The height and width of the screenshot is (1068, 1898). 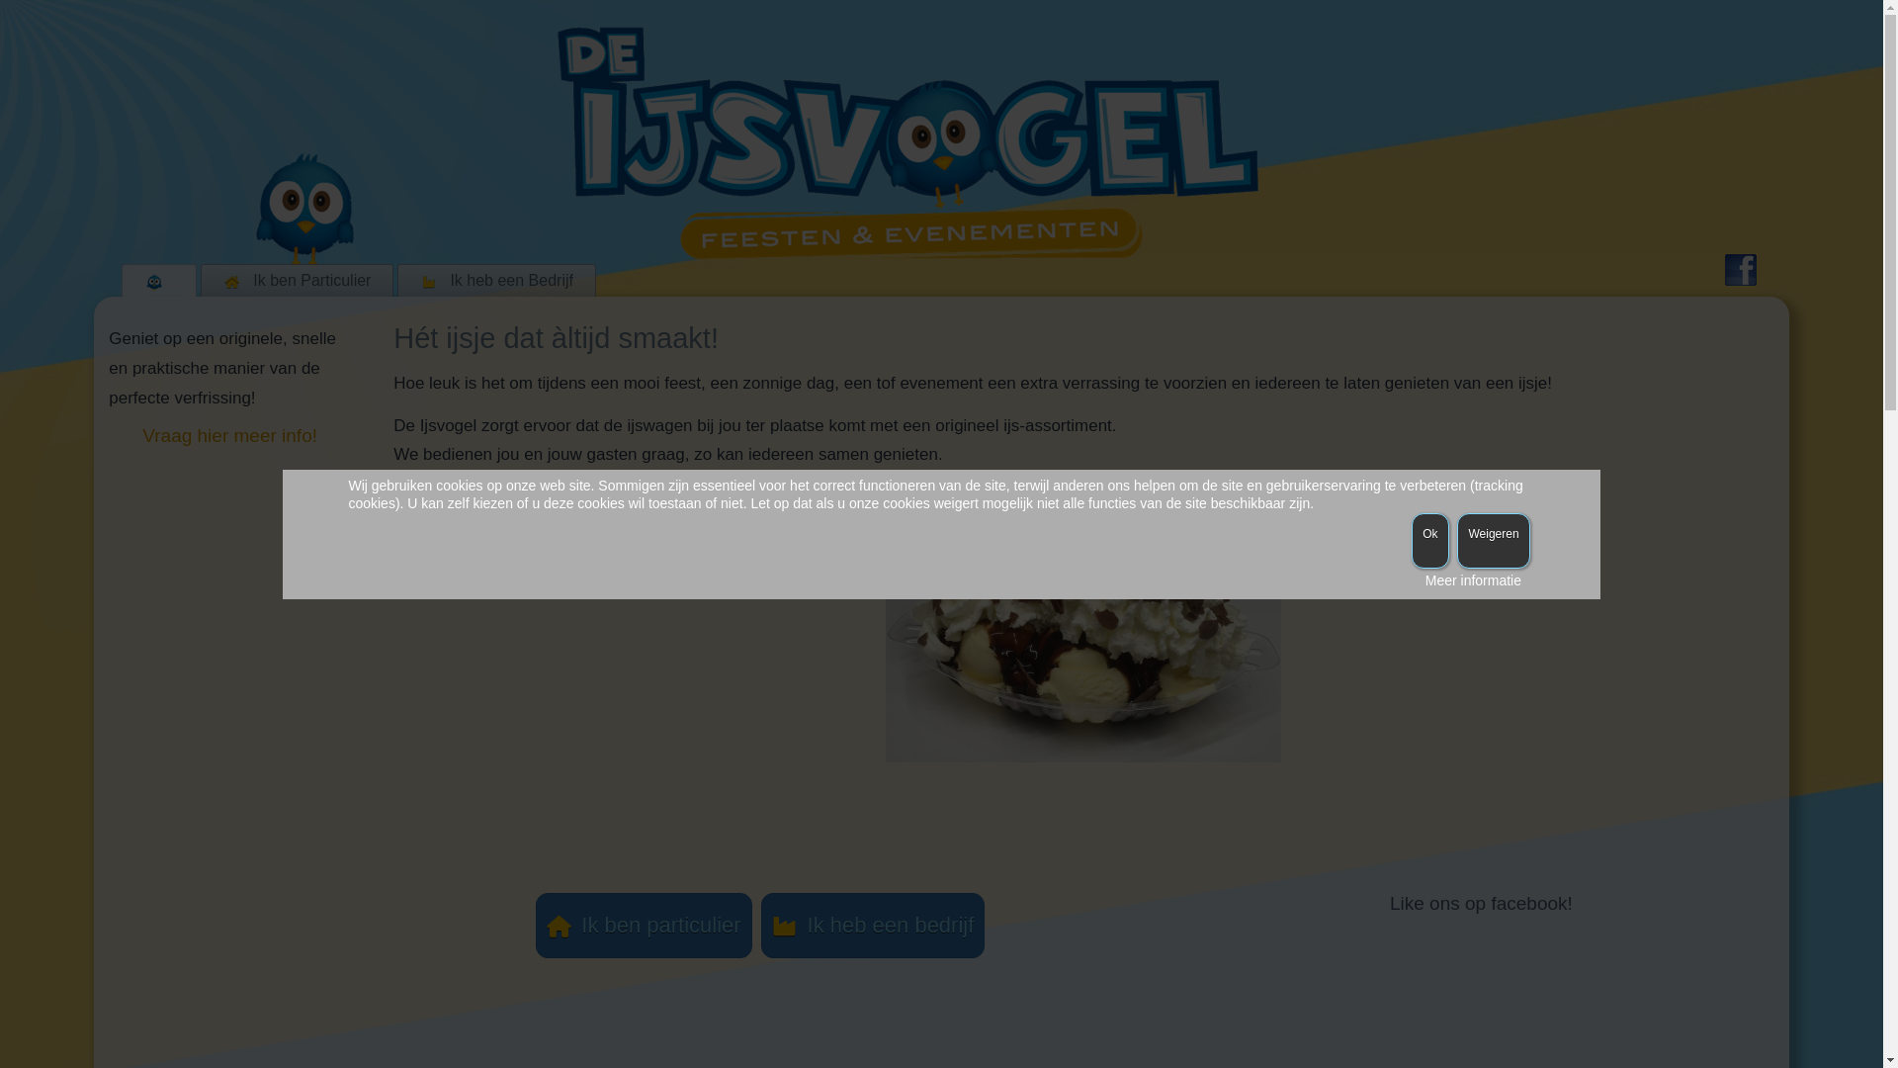 What do you see at coordinates (229, 435) in the screenshot?
I see `Vraag hier meer info!` at bounding box center [229, 435].